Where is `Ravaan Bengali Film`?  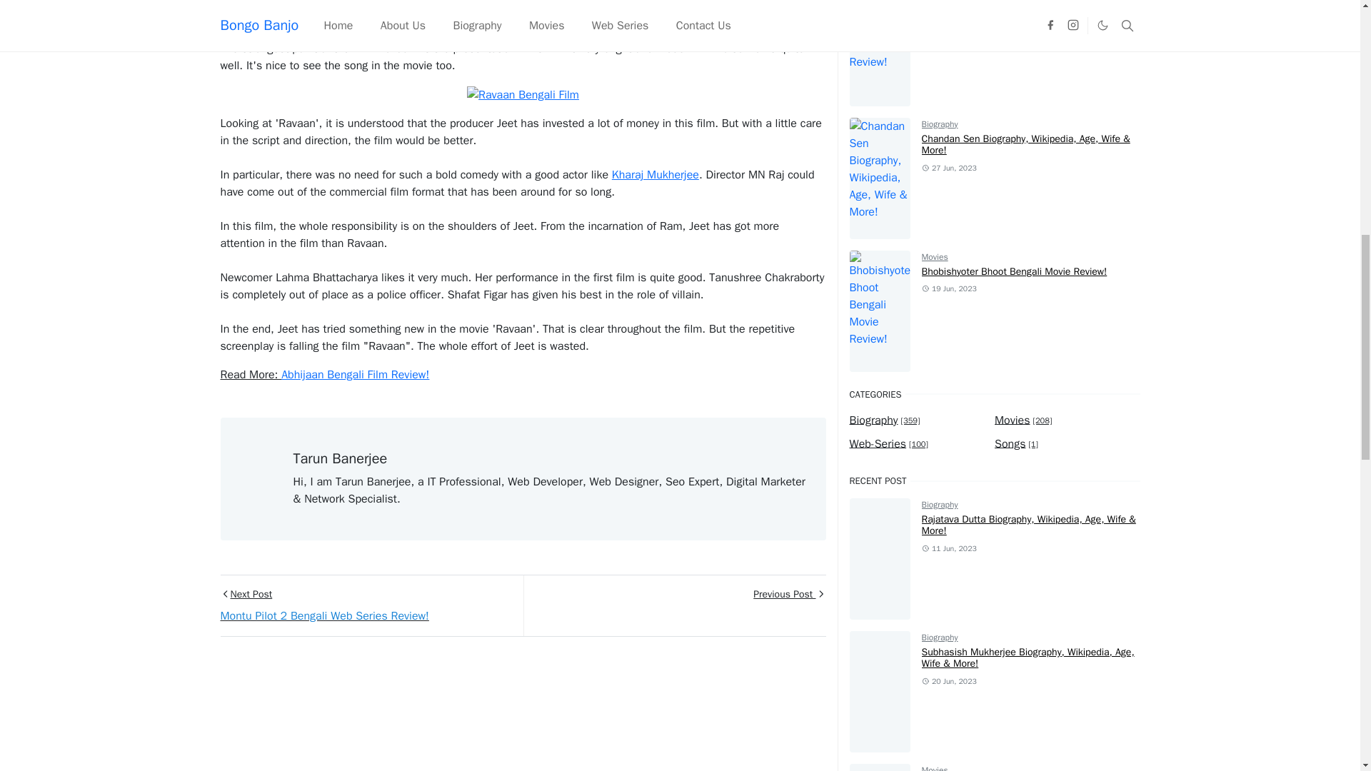
Ravaan Bengali Film is located at coordinates (523, 94).